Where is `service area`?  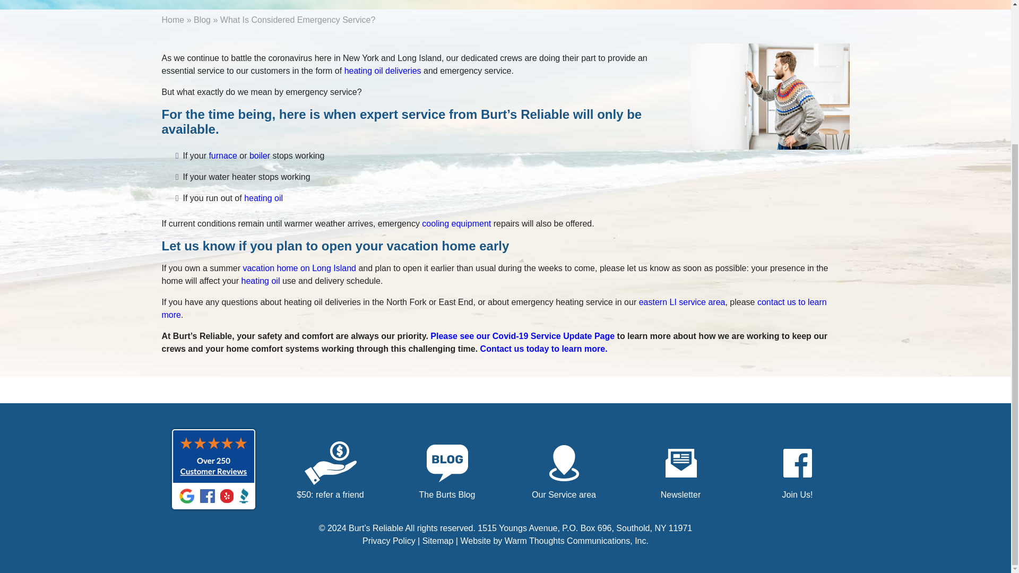
service area is located at coordinates (682, 301).